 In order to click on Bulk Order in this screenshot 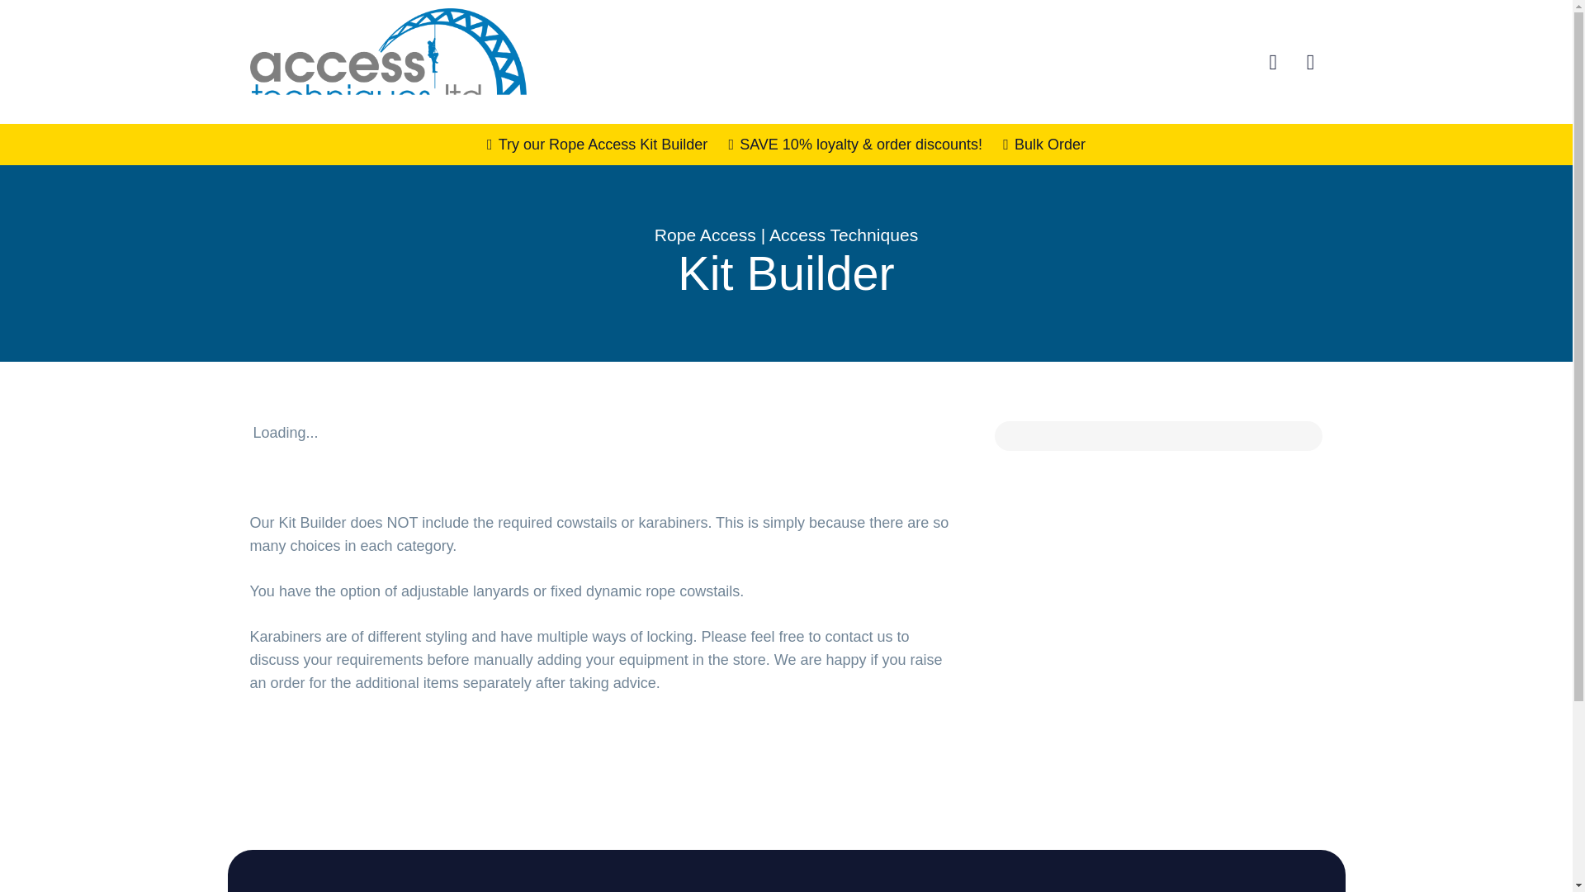, I will do `click(1044, 144)`.